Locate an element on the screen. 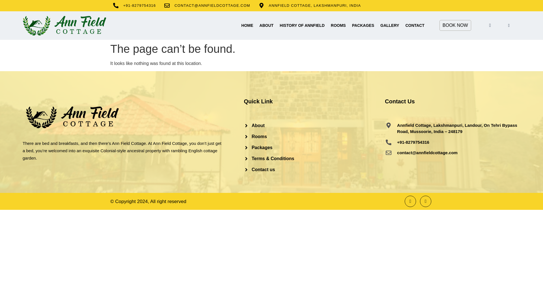 This screenshot has height=305, width=543. HISTORY OF ANNFIELD is located at coordinates (302, 25).